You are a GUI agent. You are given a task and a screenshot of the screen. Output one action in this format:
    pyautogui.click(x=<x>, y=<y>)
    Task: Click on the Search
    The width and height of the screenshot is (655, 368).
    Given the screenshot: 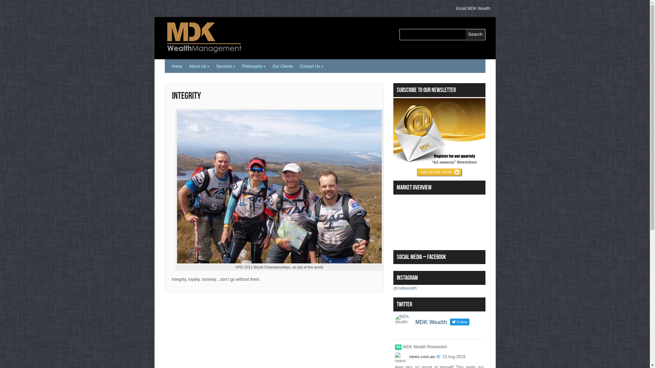 What is the action you would take?
    pyautogui.click(x=475, y=34)
    